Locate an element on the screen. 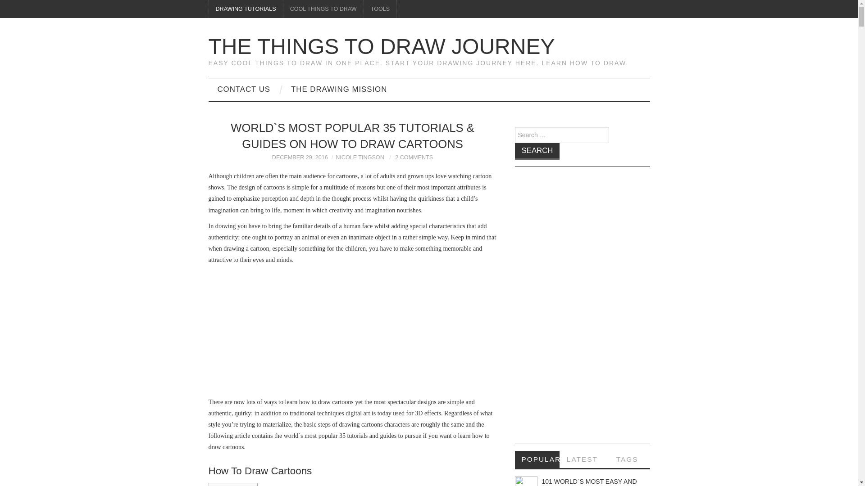 This screenshot has height=486, width=865. CONTACT US is located at coordinates (244, 89).